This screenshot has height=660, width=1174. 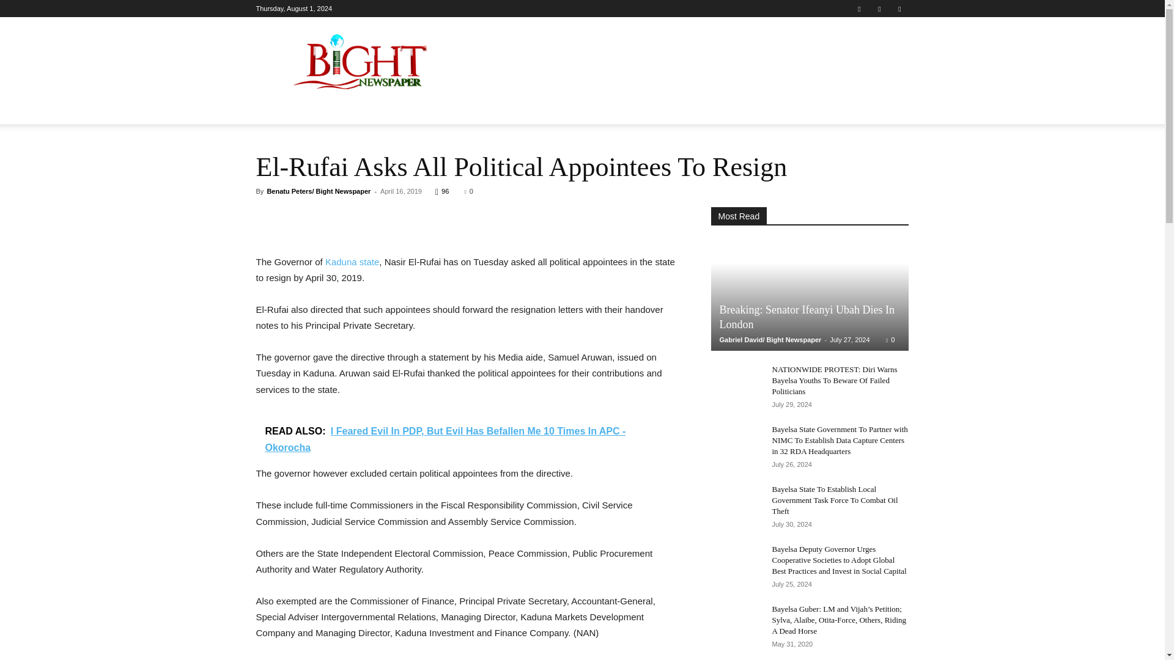 What do you see at coordinates (319, 109) in the screenshot?
I see `NEWS` at bounding box center [319, 109].